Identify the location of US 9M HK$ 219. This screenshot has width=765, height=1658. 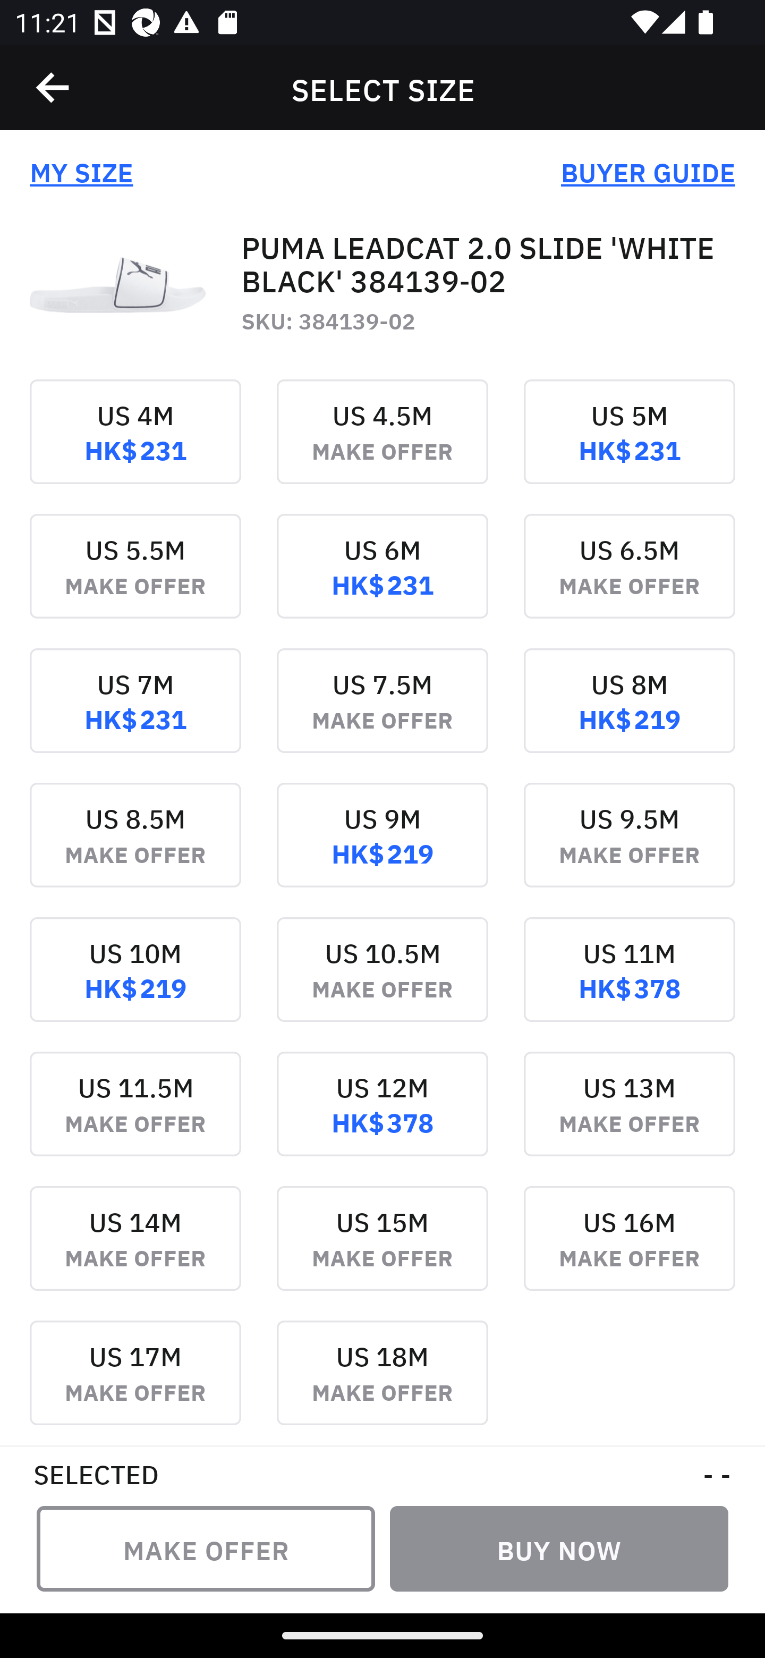
(382, 849).